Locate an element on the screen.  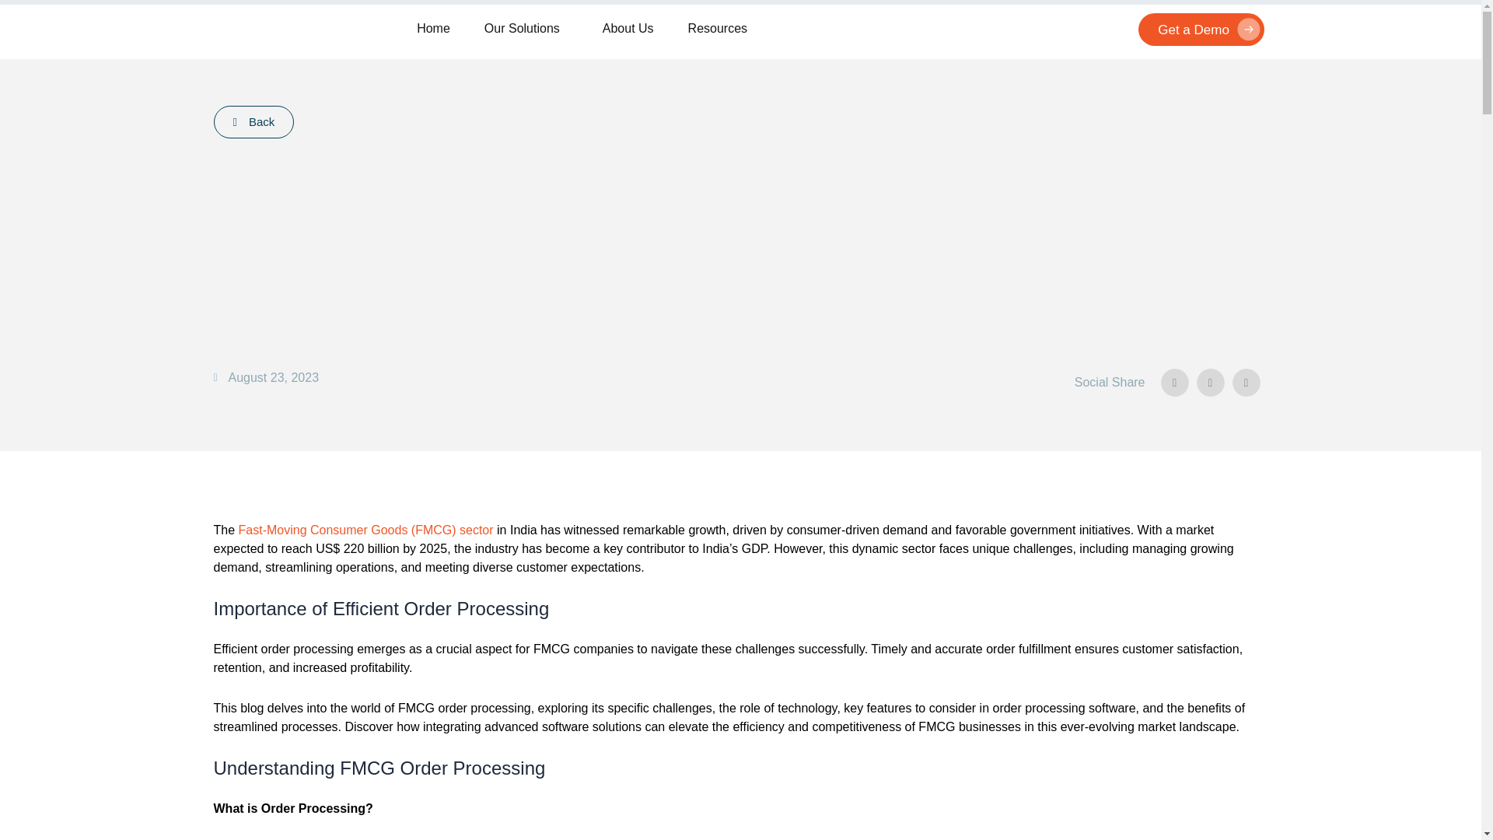
Get a Demo is located at coordinates (1201, 30).